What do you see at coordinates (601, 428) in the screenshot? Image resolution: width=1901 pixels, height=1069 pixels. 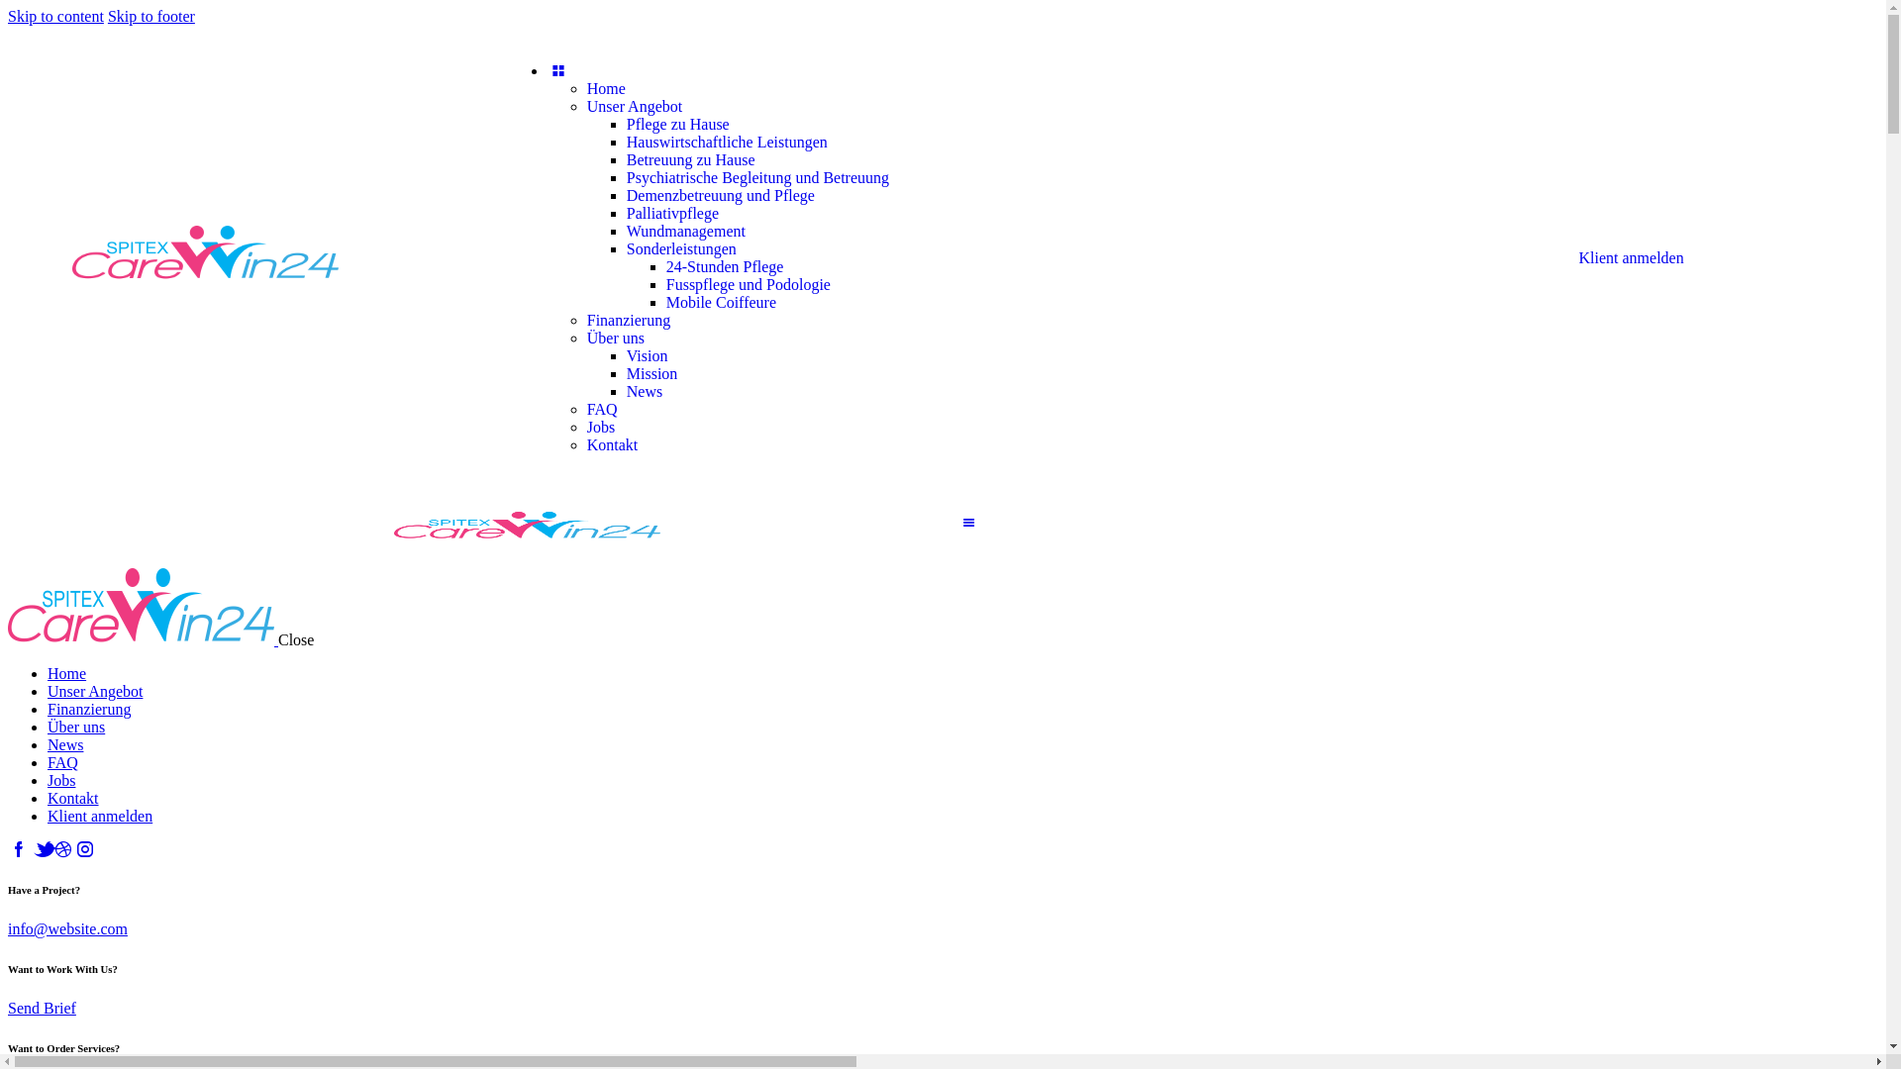 I see `Jobs` at bounding box center [601, 428].